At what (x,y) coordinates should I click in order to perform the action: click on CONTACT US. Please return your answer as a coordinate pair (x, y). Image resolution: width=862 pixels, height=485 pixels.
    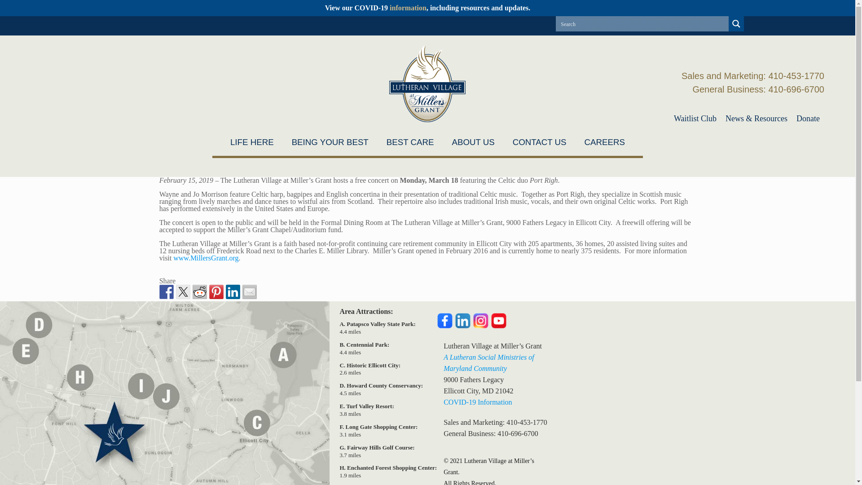
    Looking at the image, I should click on (540, 142).